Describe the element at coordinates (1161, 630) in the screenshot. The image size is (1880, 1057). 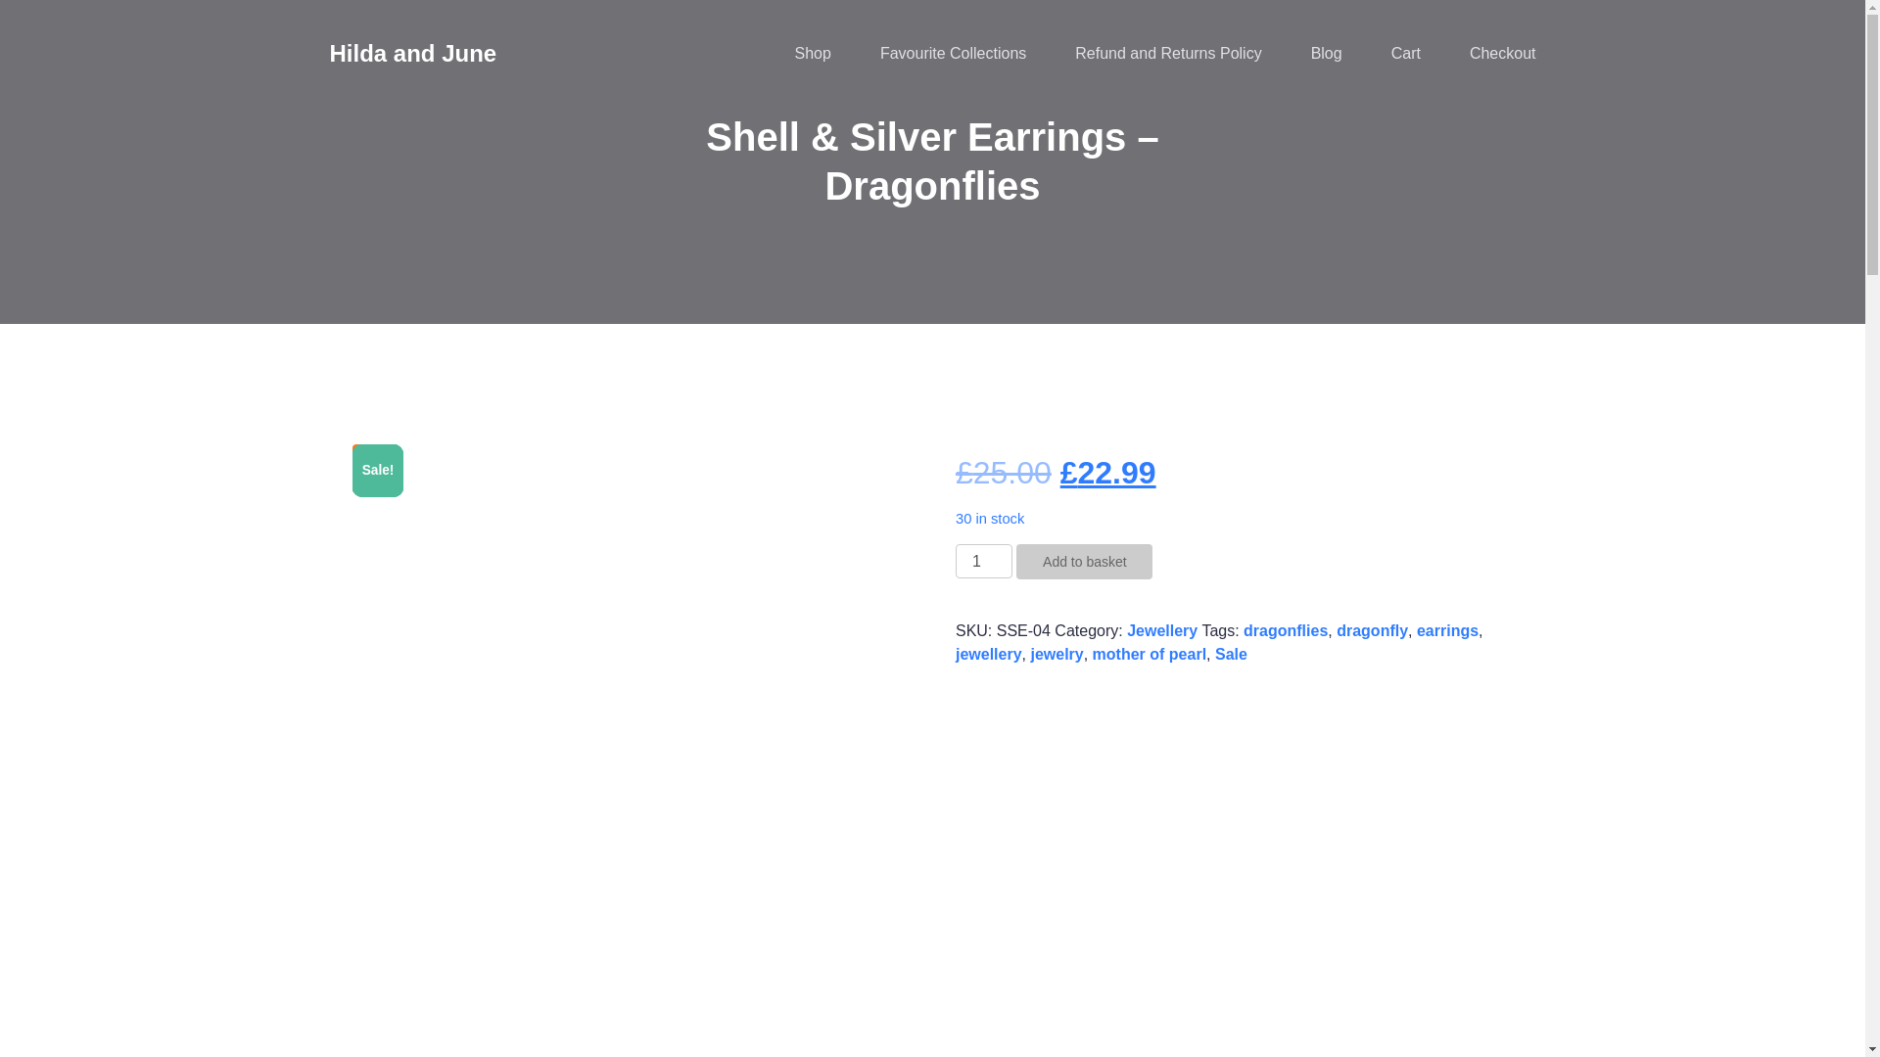
I see `Jewellery` at that location.